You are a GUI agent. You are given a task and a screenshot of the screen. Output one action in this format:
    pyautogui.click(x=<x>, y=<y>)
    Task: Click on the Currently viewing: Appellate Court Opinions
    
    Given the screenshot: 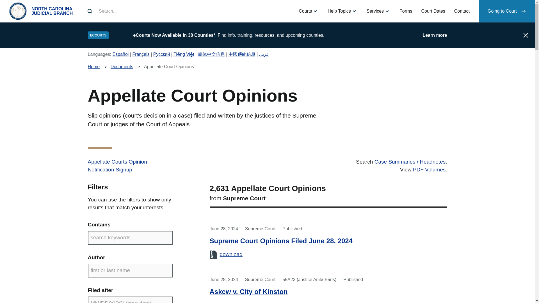 What is the action you would take?
    pyautogui.click(x=169, y=66)
    